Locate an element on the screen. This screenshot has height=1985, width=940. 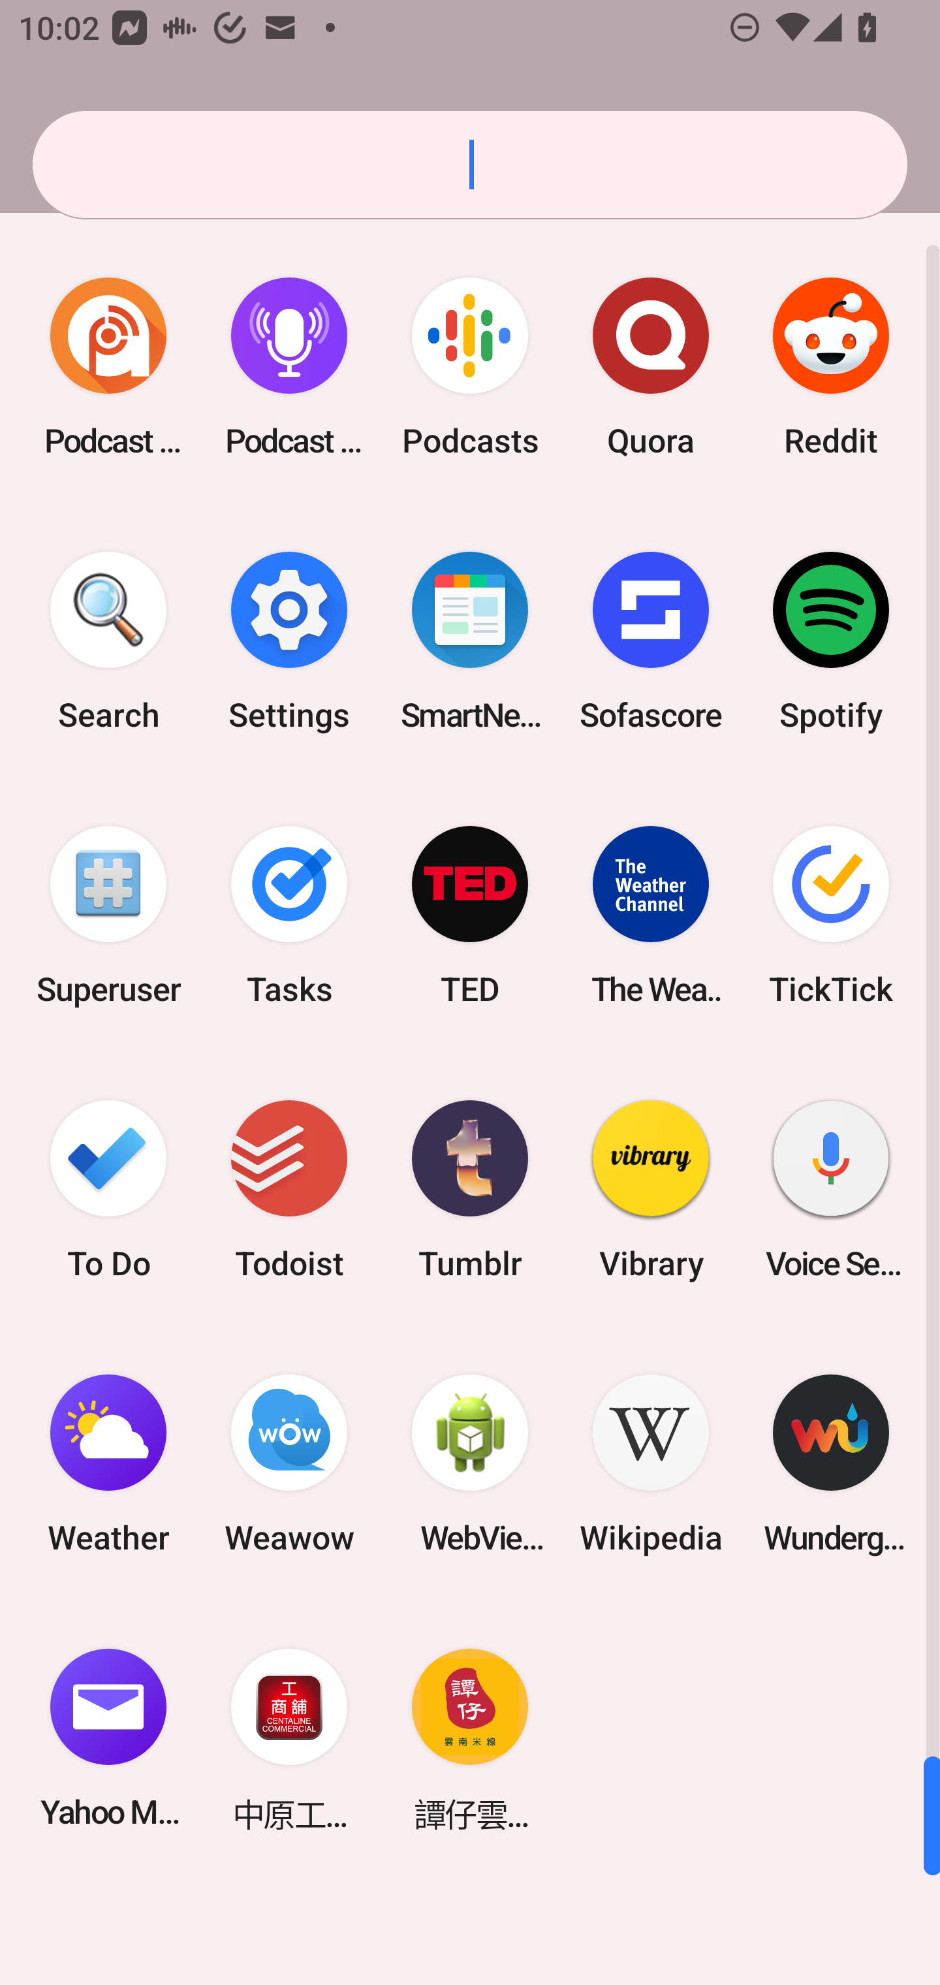
SmartNews is located at coordinates (470, 641).